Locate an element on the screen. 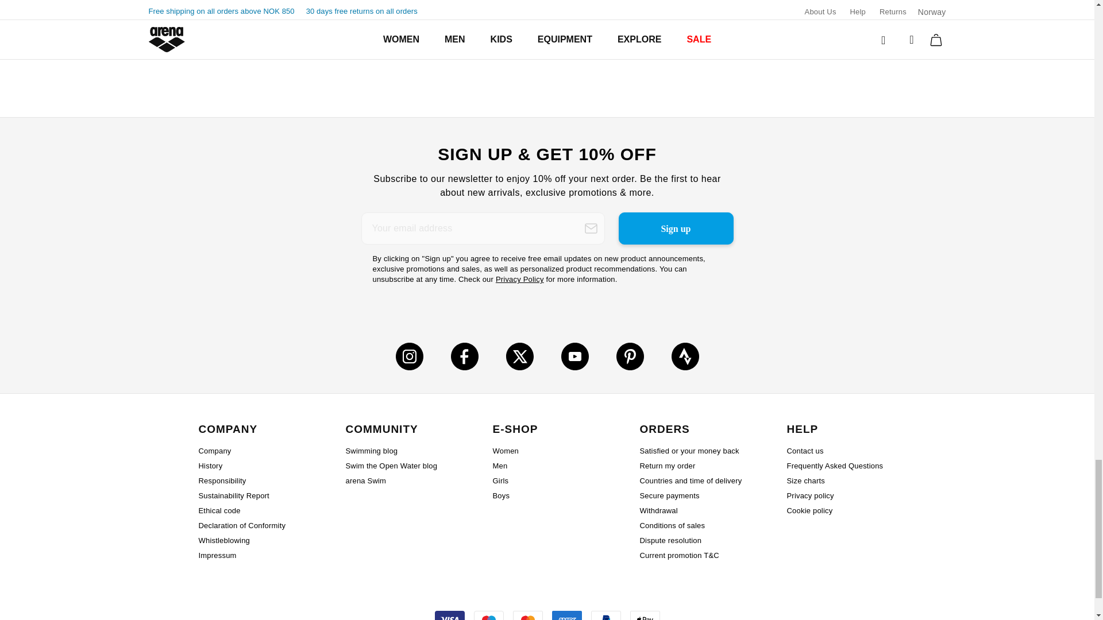 This screenshot has height=620, width=1103. Sign up is located at coordinates (676, 228).